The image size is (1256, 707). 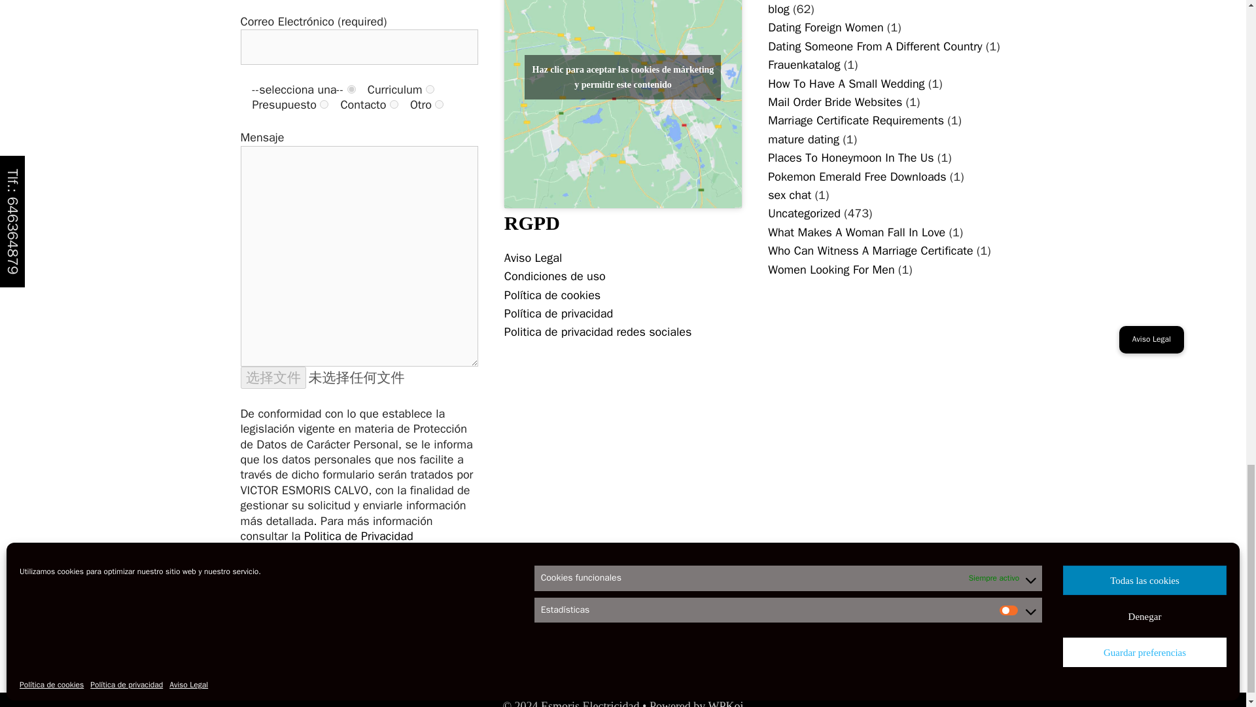 I want to click on Politica de Privacidad, so click(x=358, y=535).